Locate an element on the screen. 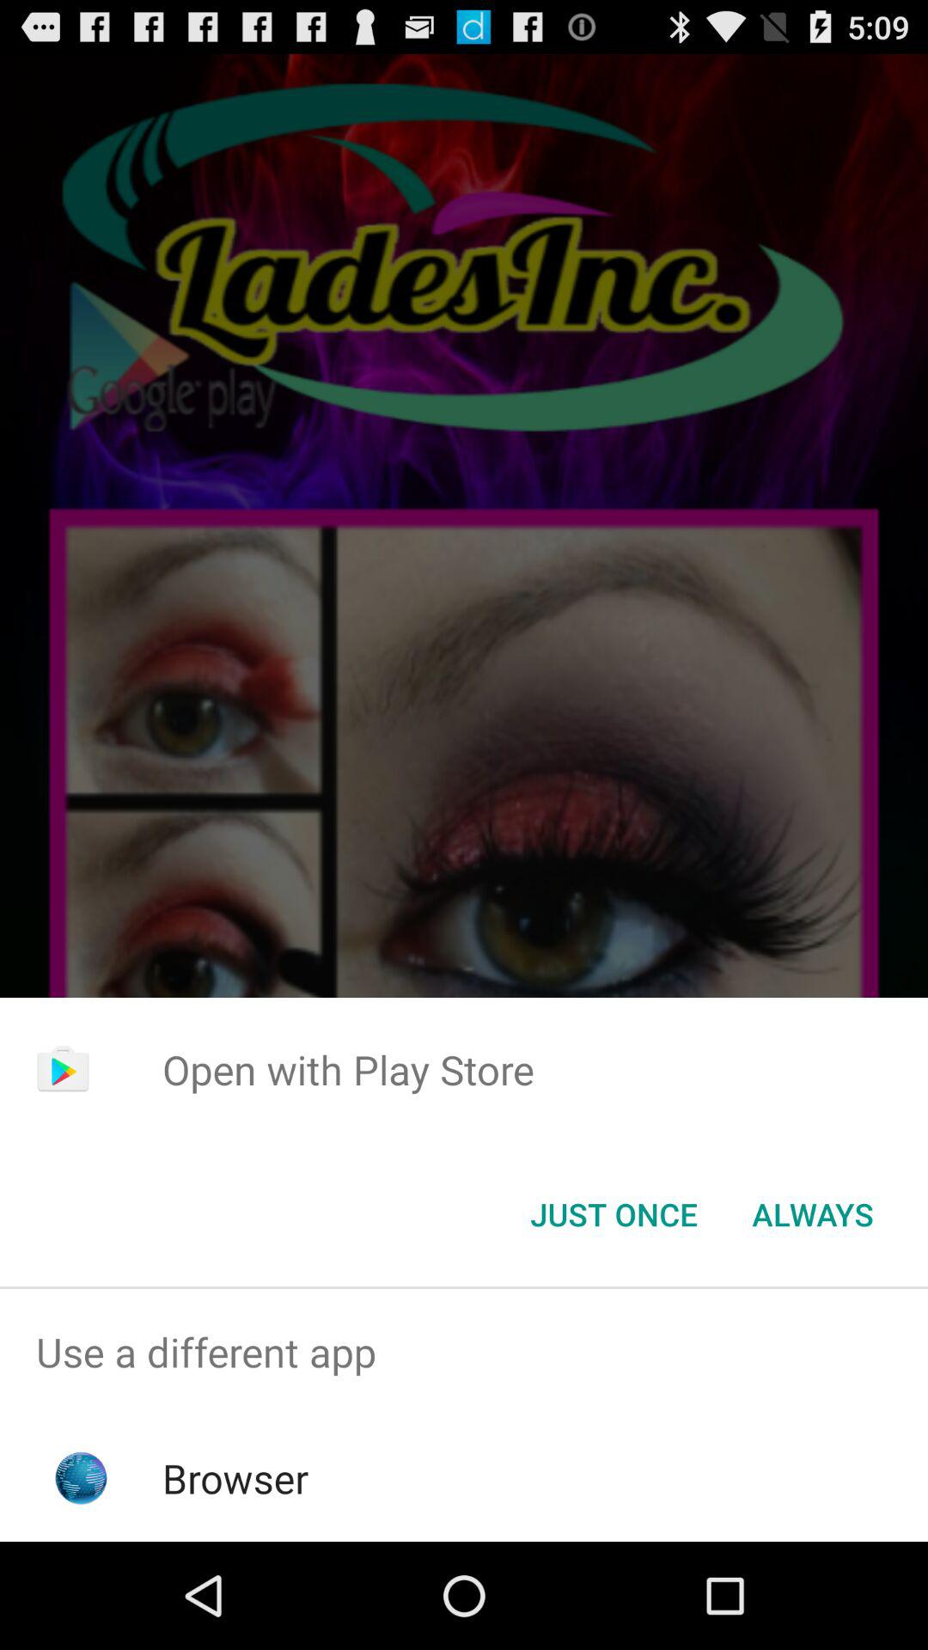 Image resolution: width=928 pixels, height=1650 pixels. swipe to the always icon is located at coordinates (813, 1214).